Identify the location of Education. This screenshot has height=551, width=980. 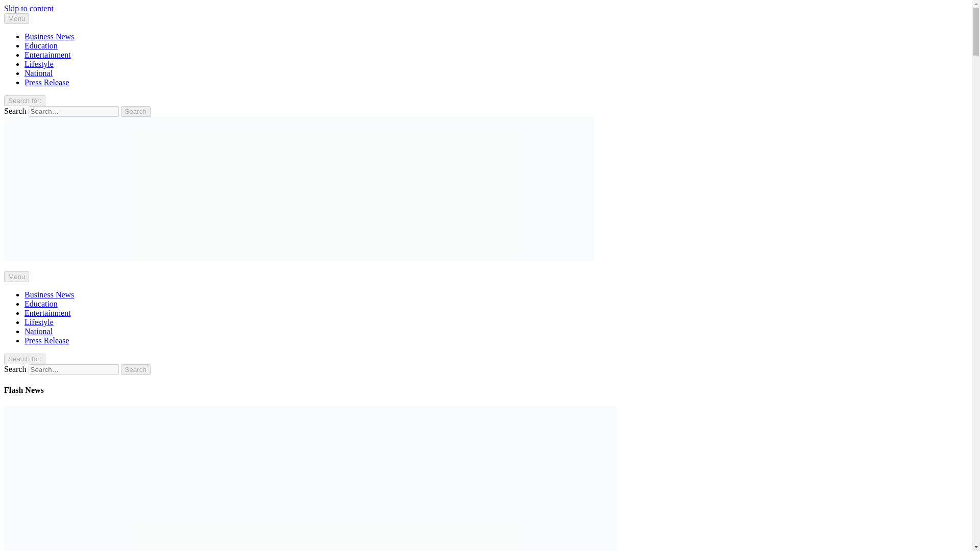
(41, 304).